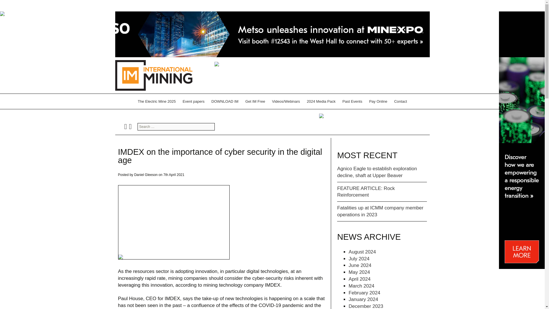 This screenshot has height=309, width=549. What do you see at coordinates (255, 101) in the screenshot?
I see `Get IM Free` at bounding box center [255, 101].